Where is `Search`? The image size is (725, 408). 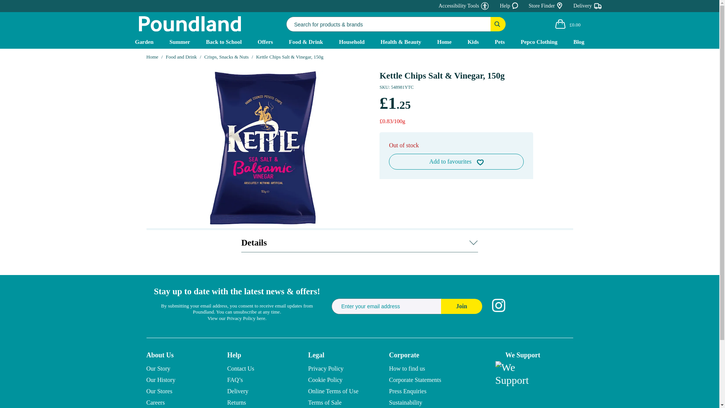
Search is located at coordinates (498, 24).